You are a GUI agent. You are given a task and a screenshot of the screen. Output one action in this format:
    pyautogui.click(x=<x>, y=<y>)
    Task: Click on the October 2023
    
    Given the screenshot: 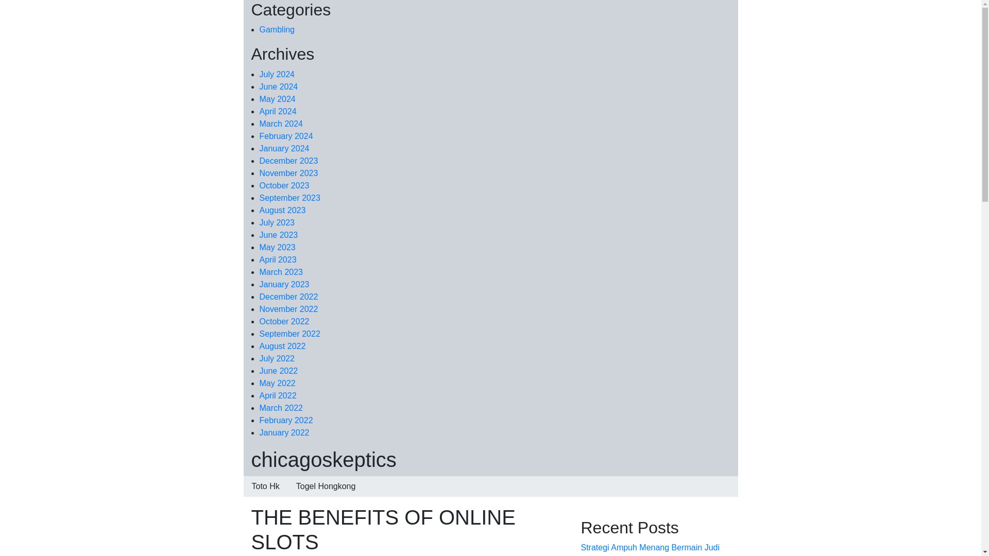 What is the action you would take?
    pyautogui.click(x=284, y=185)
    